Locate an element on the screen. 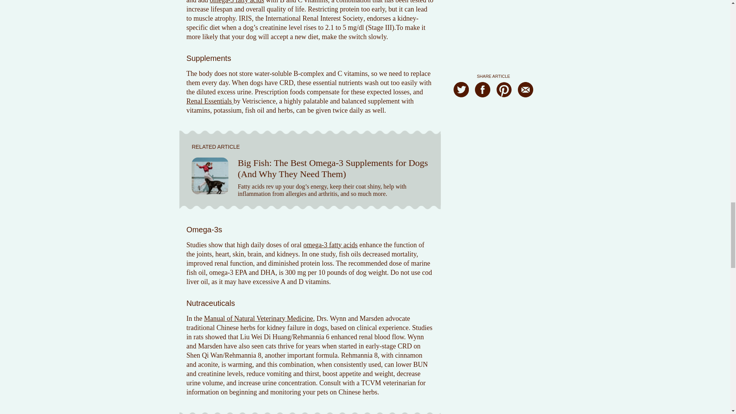 The width and height of the screenshot is (736, 414). omega-3 fatty acids is located at coordinates (237, 2).